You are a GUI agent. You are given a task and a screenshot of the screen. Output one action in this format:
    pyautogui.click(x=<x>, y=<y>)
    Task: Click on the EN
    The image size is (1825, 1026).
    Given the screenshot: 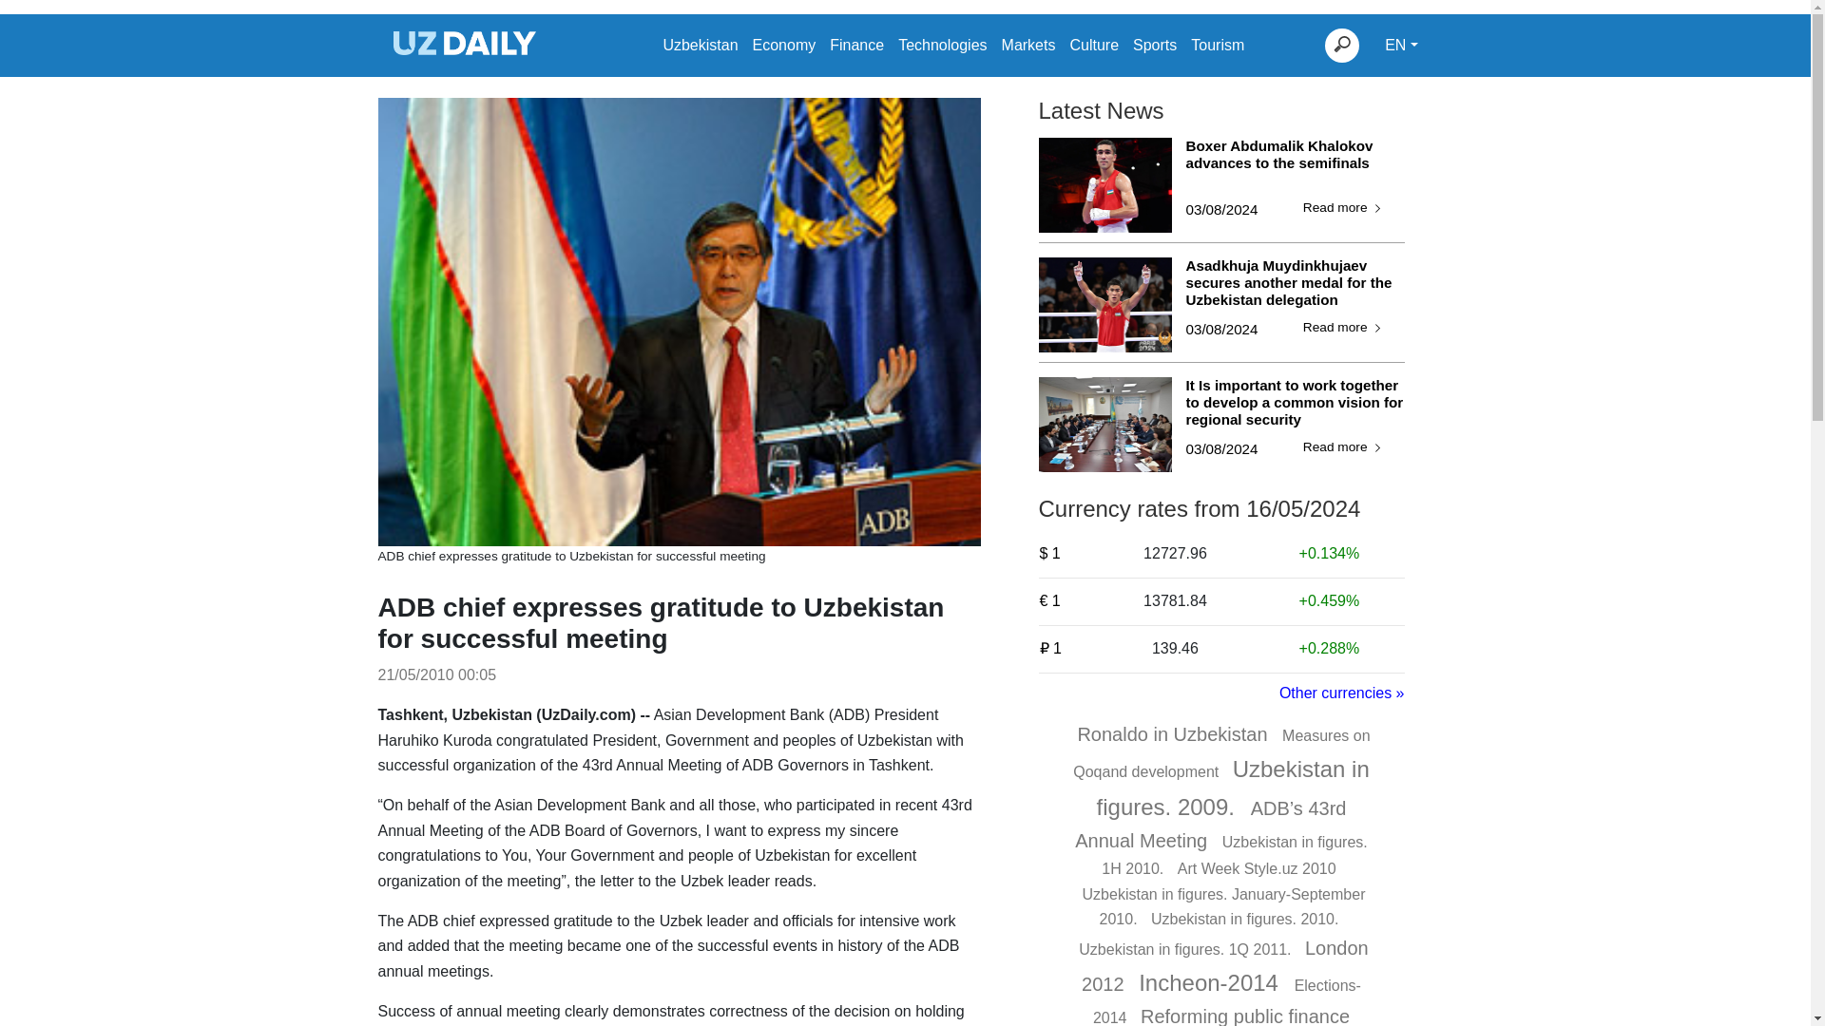 What is the action you would take?
    pyautogui.click(x=1401, y=45)
    